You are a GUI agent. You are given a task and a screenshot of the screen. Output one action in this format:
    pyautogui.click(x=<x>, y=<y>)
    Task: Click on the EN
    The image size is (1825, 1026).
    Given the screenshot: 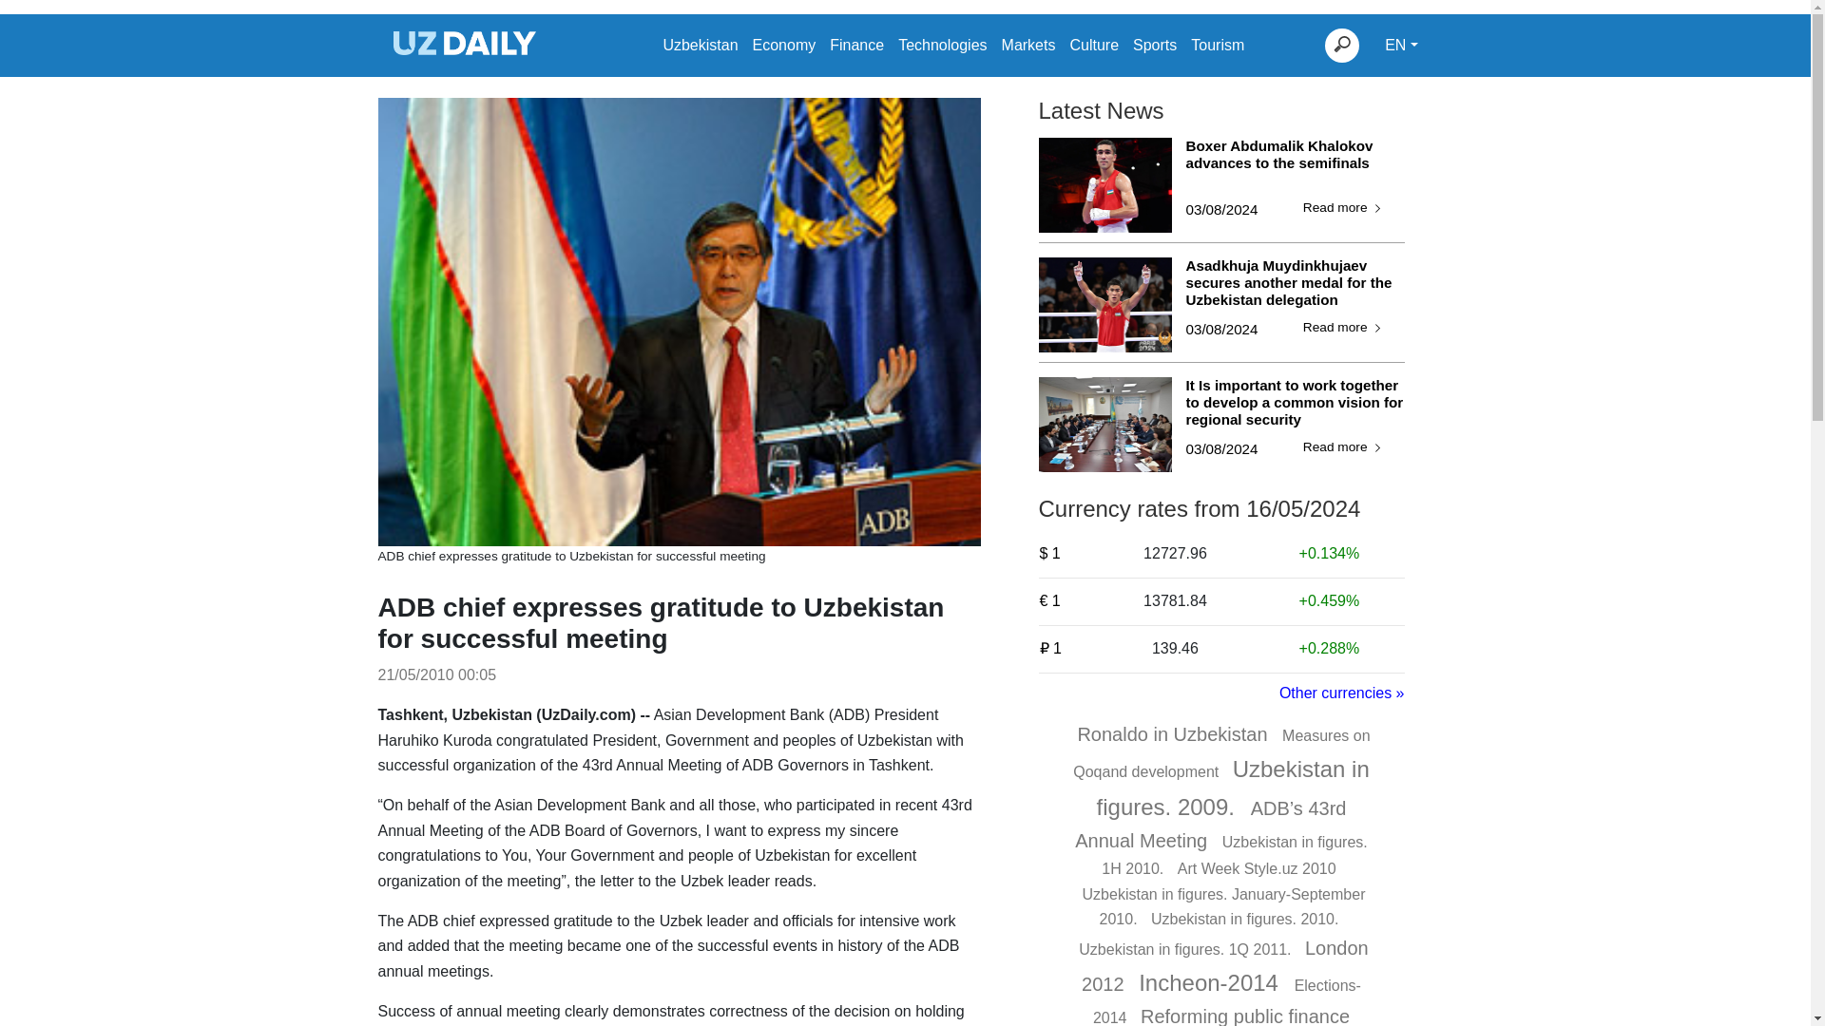 What is the action you would take?
    pyautogui.click(x=1401, y=45)
    